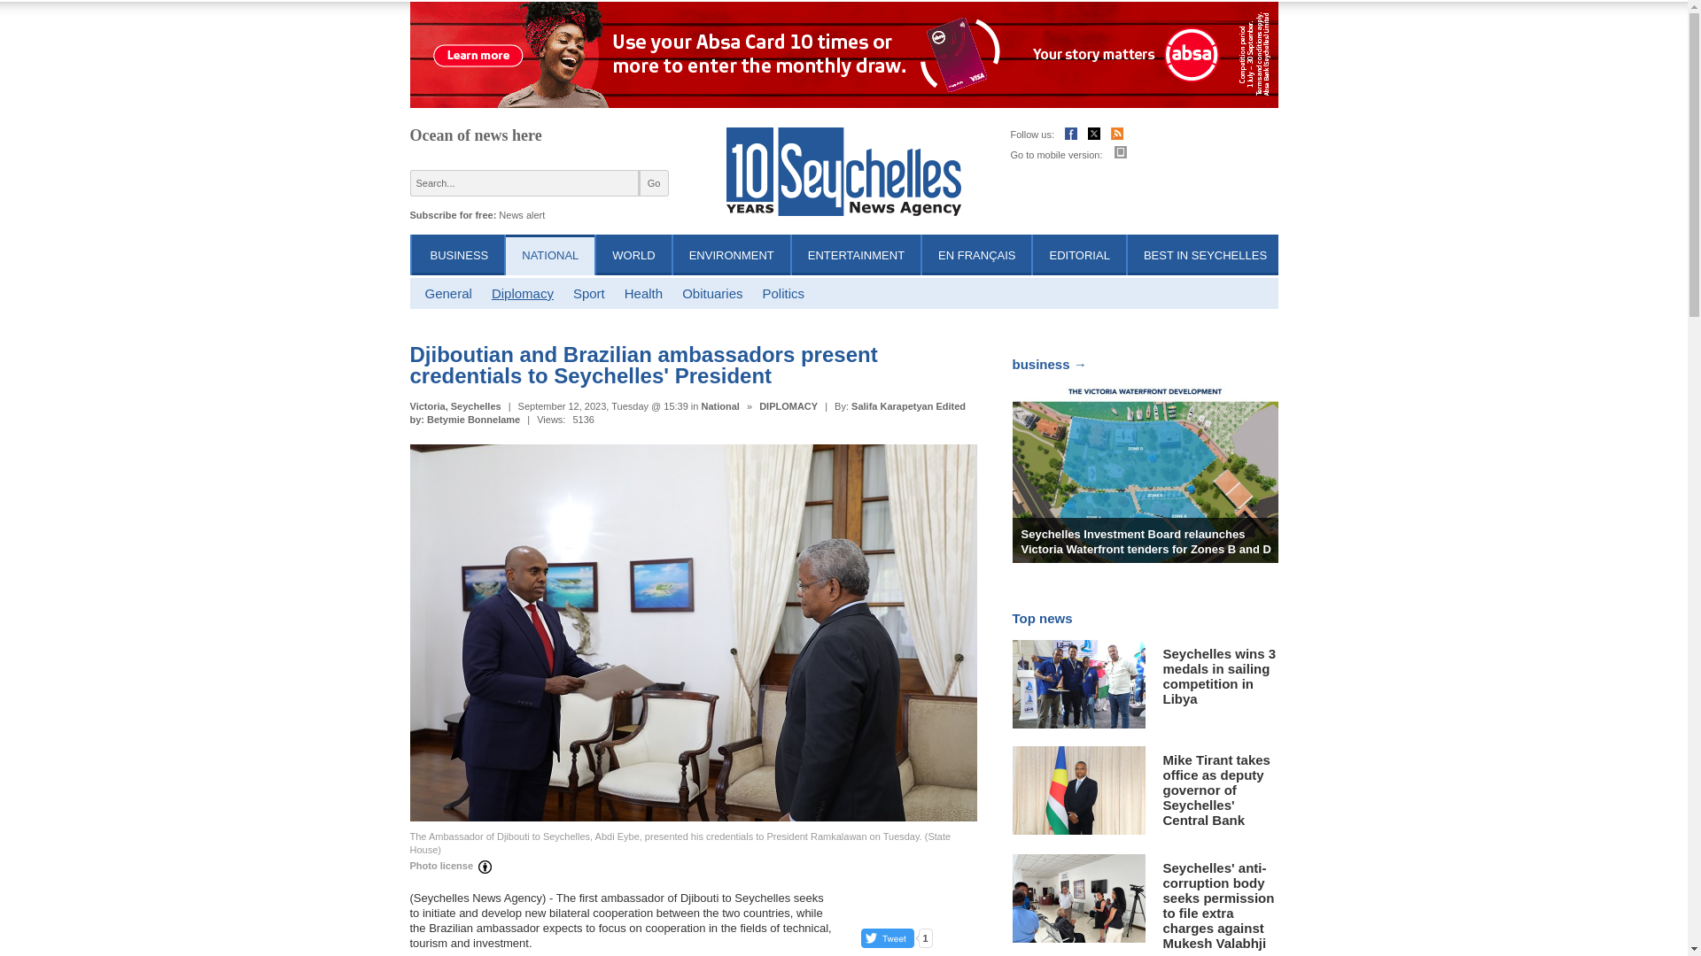 Image resolution: width=1701 pixels, height=956 pixels. I want to click on Obituaries, so click(711, 293).